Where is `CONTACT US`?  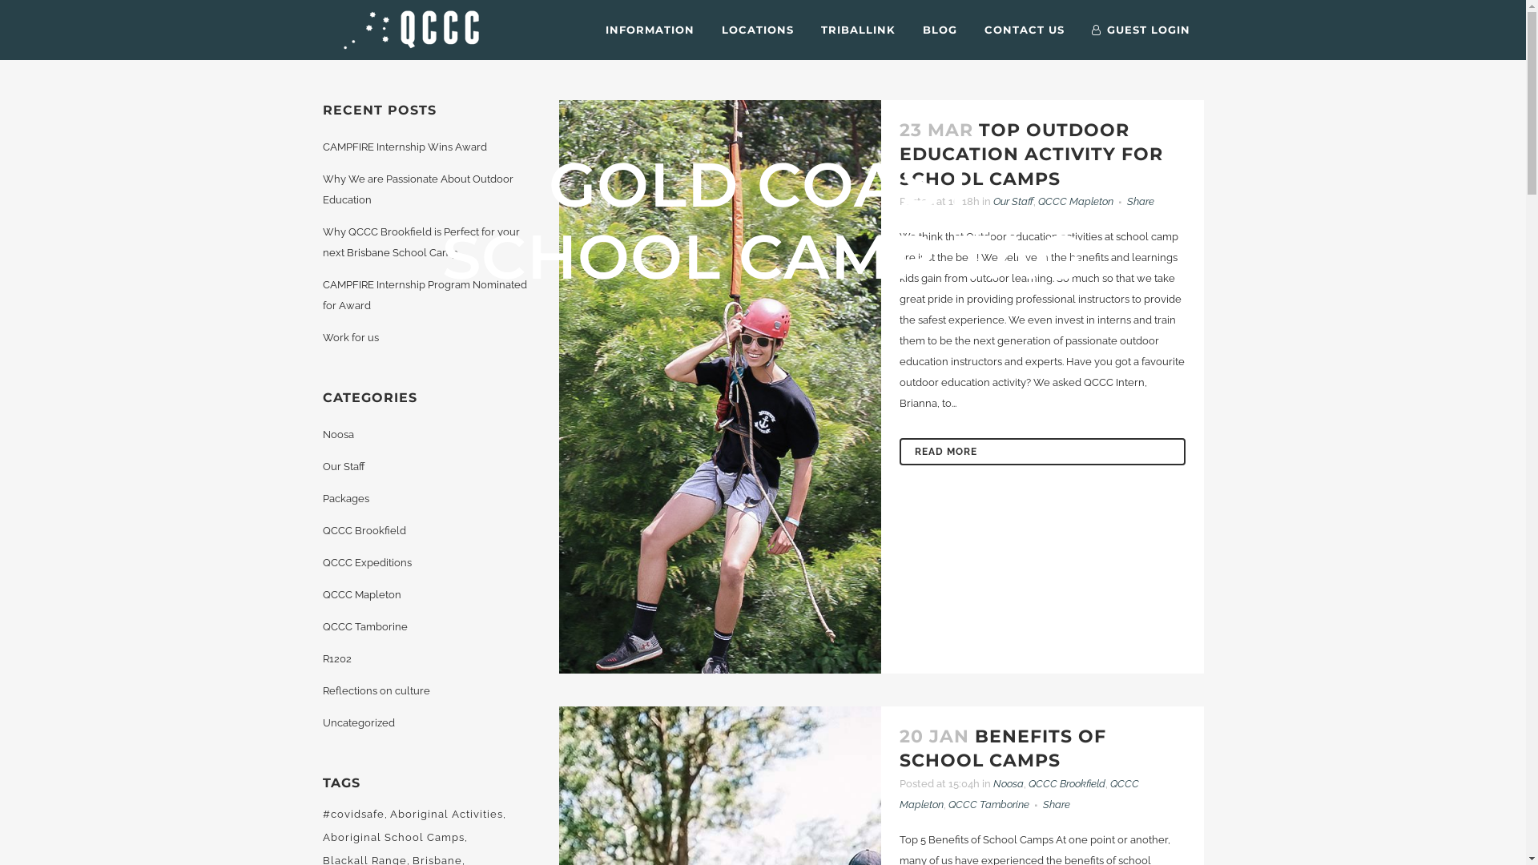 CONTACT US is located at coordinates (1025, 30).